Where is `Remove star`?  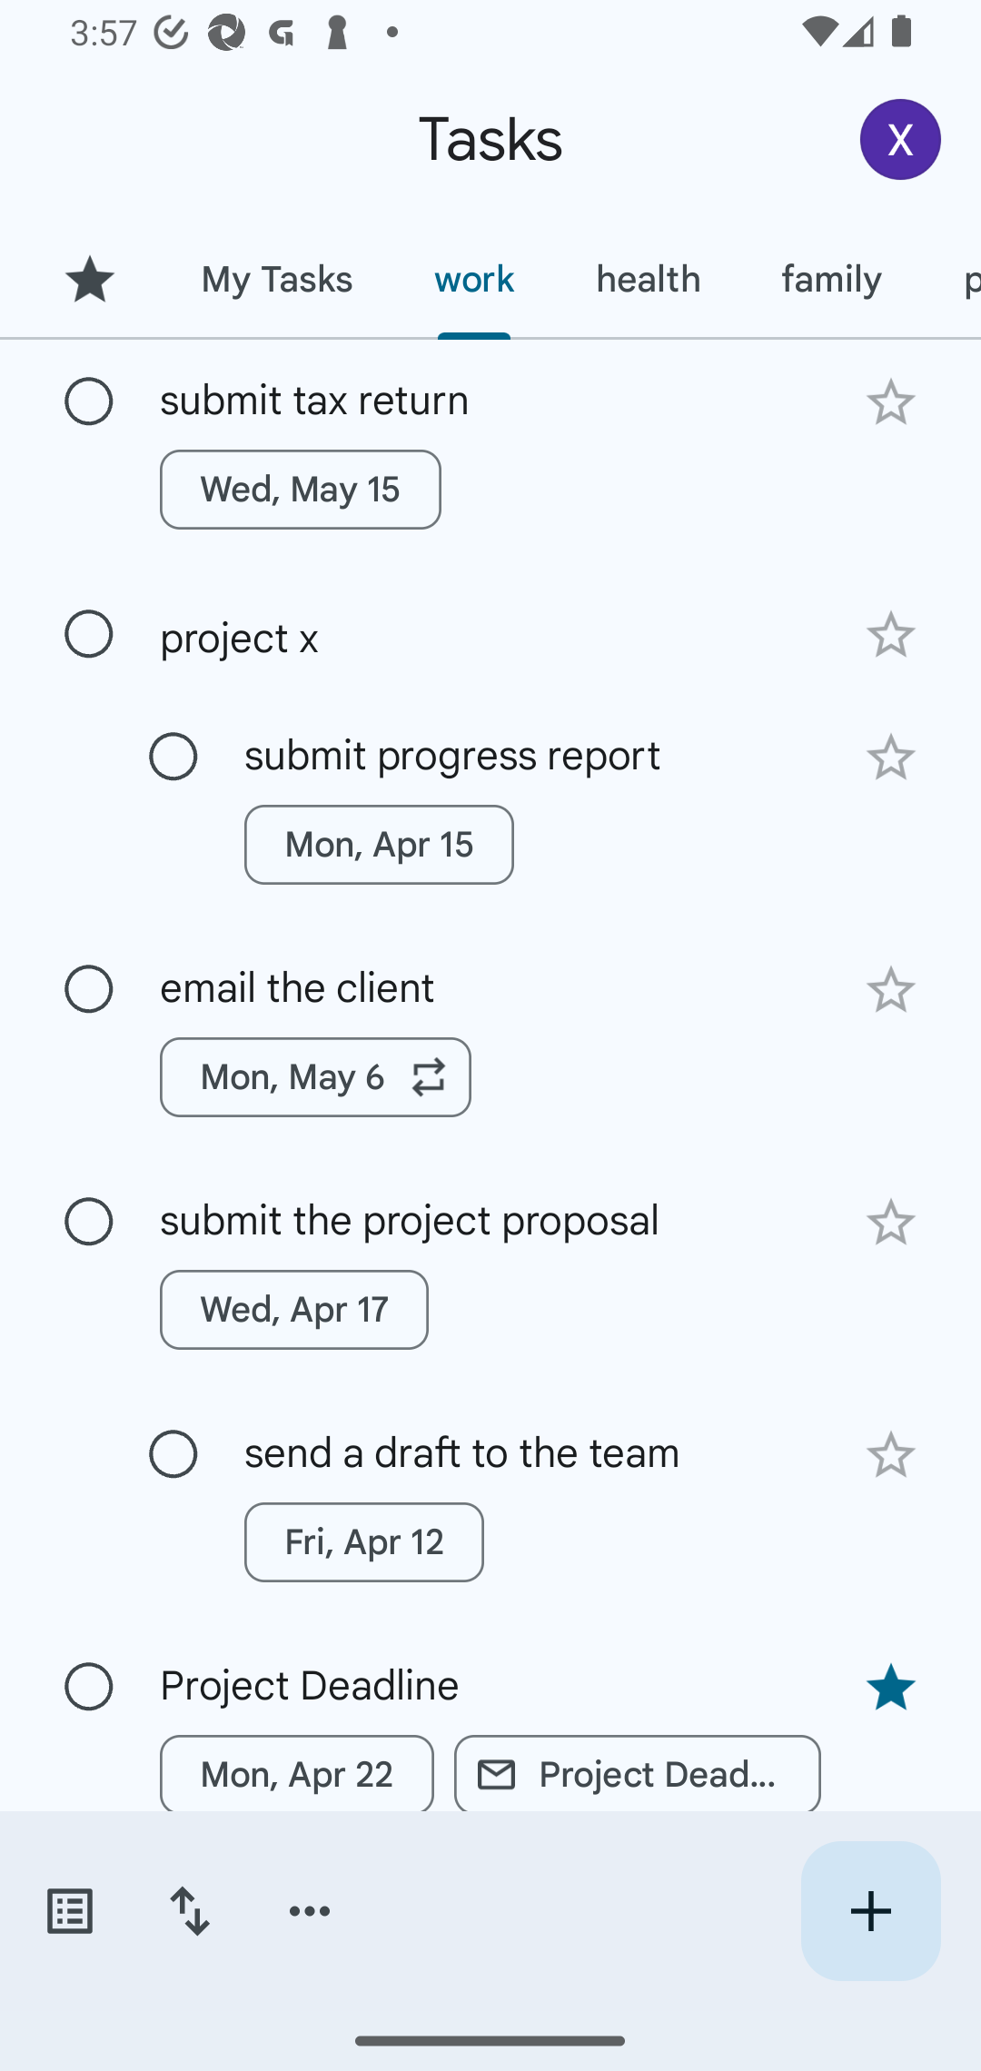 Remove star is located at coordinates (890, 1688).